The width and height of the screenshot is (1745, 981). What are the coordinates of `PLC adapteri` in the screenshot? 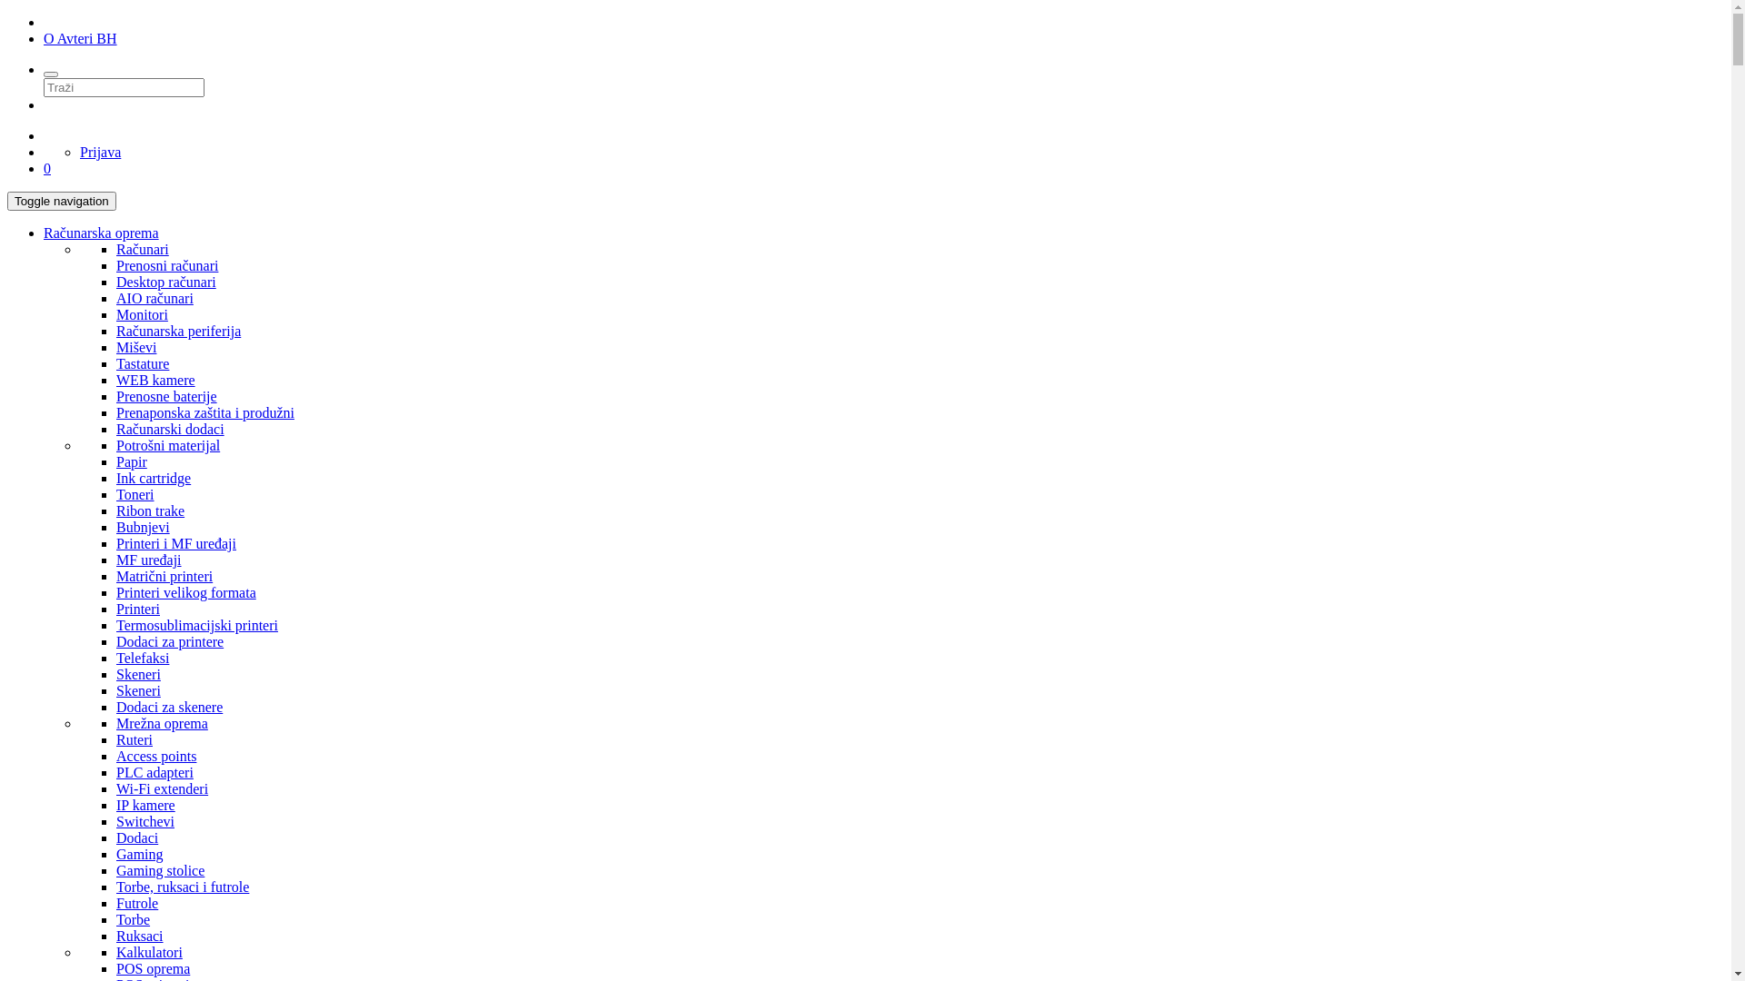 It's located at (155, 772).